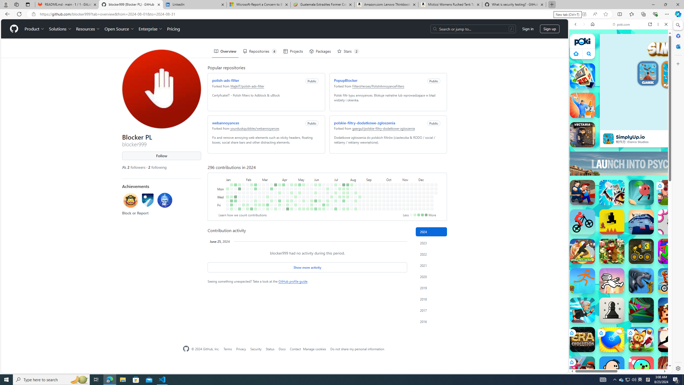 Image resolution: width=684 pixels, height=385 pixels. I want to click on 1 contribution on April 25th., so click(292, 201).